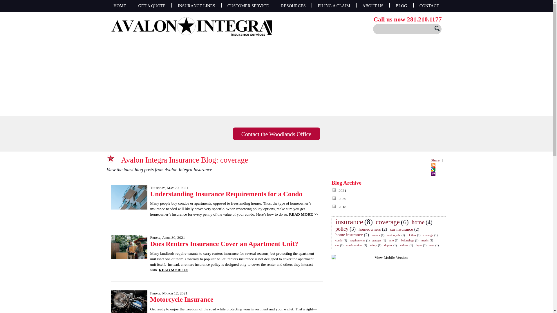 Image resolution: width=557 pixels, height=313 pixels. What do you see at coordinates (342, 229) in the screenshot?
I see `policy` at bounding box center [342, 229].